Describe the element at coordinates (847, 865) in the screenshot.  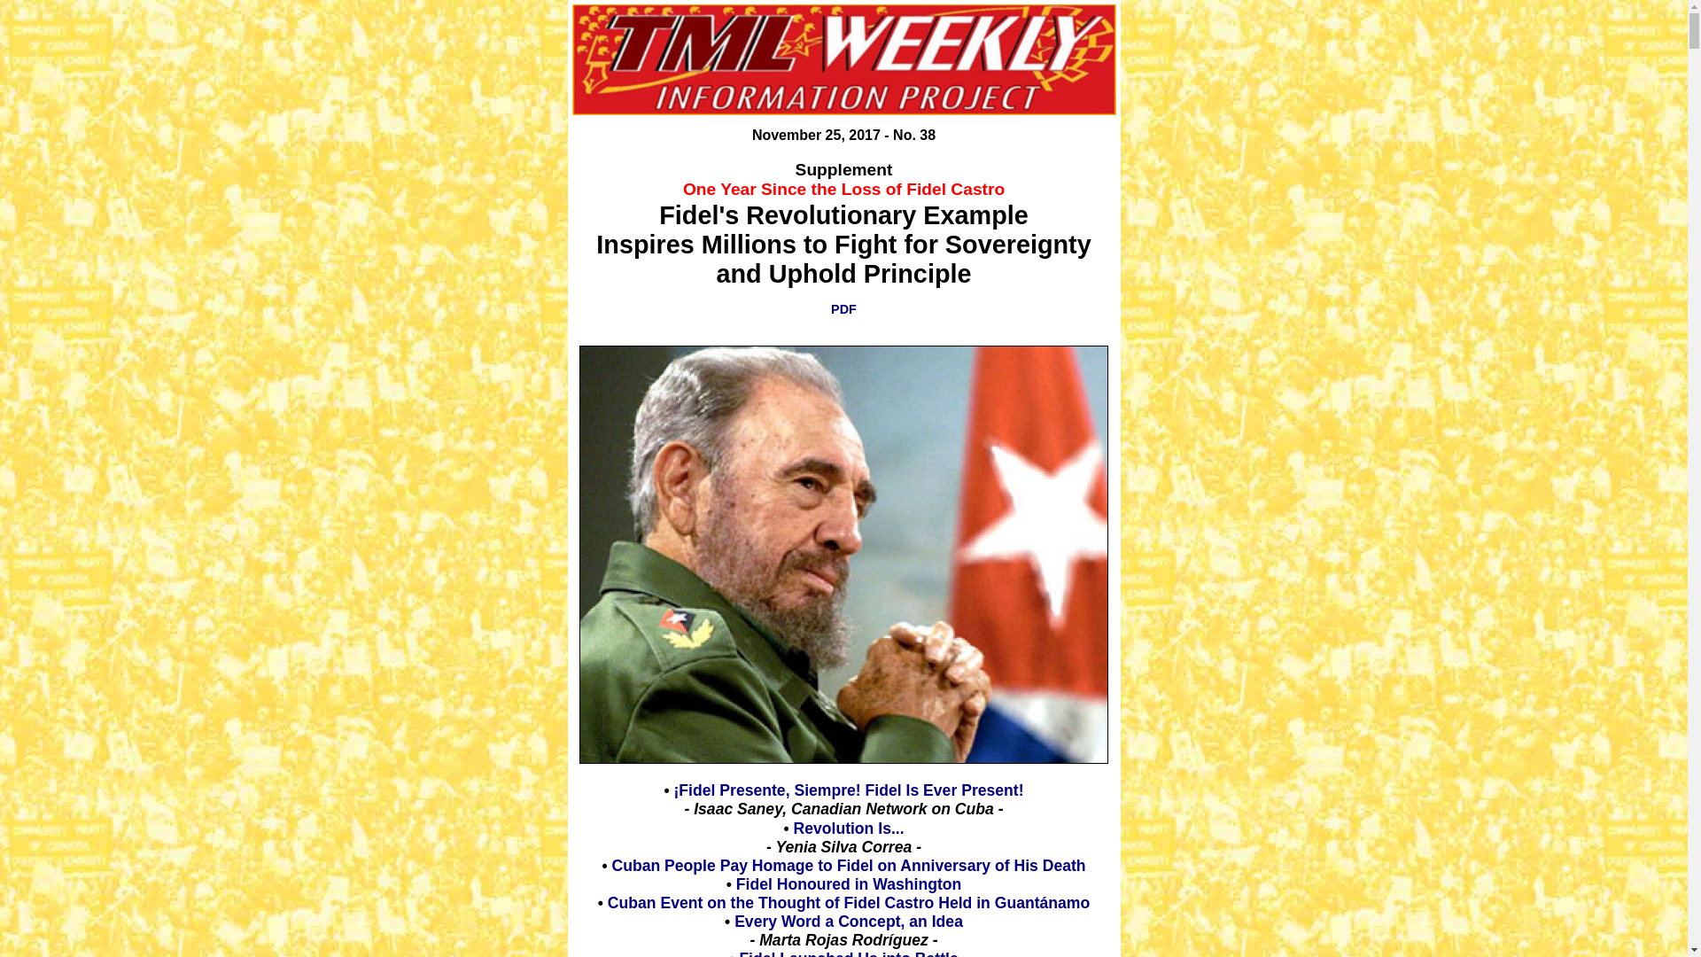
I see `Cuban People Pay Homage to Fidel on Anniversary of His Death` at that location.